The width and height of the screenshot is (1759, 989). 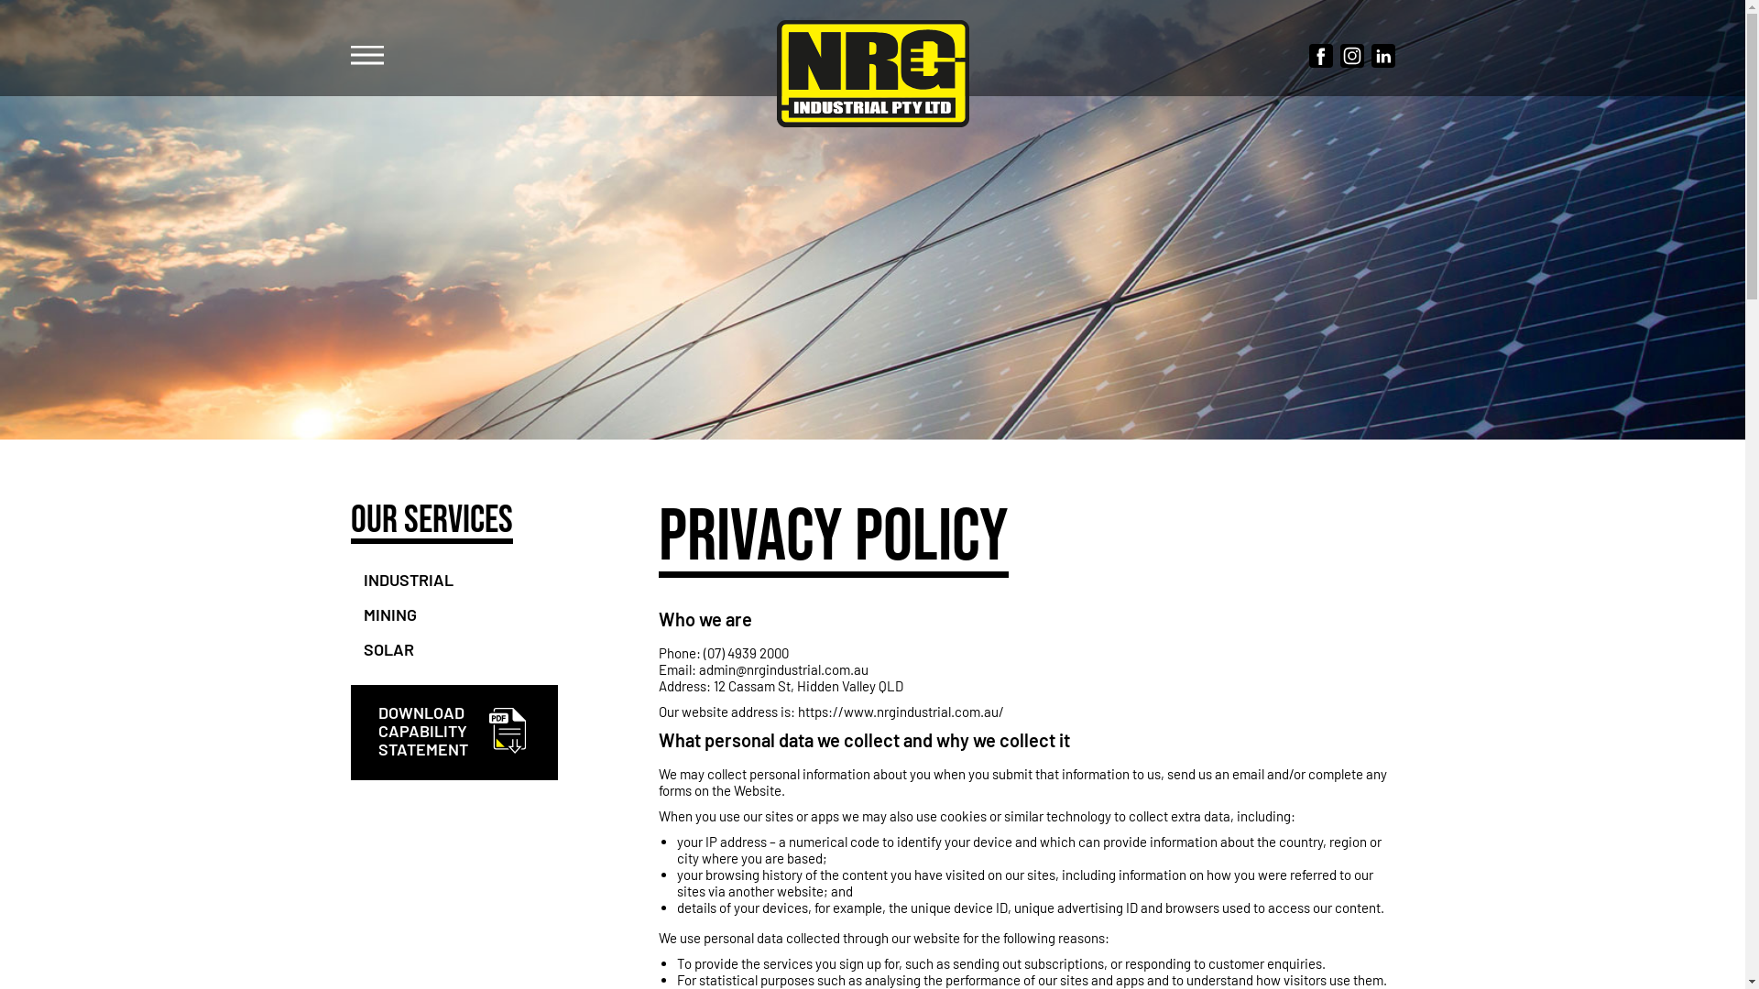 I want to click on https://www.nrgindustrial.com.au/, so click(x=901, y=712).